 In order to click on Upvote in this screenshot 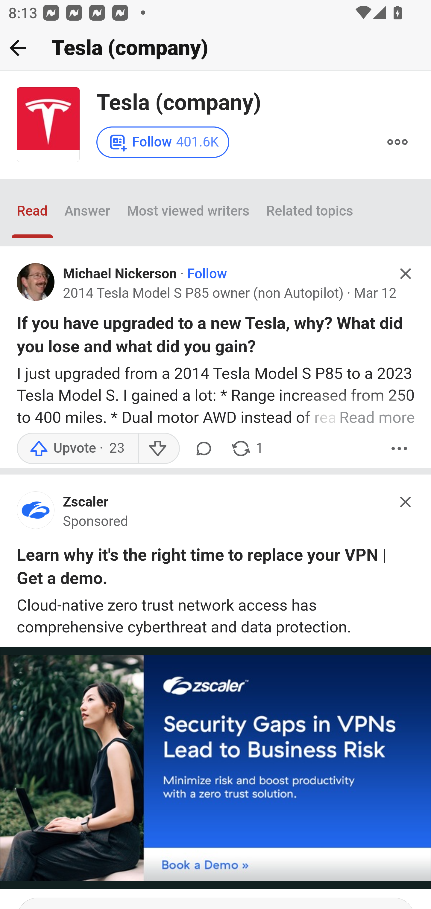, I will do `click(78, 449)`.